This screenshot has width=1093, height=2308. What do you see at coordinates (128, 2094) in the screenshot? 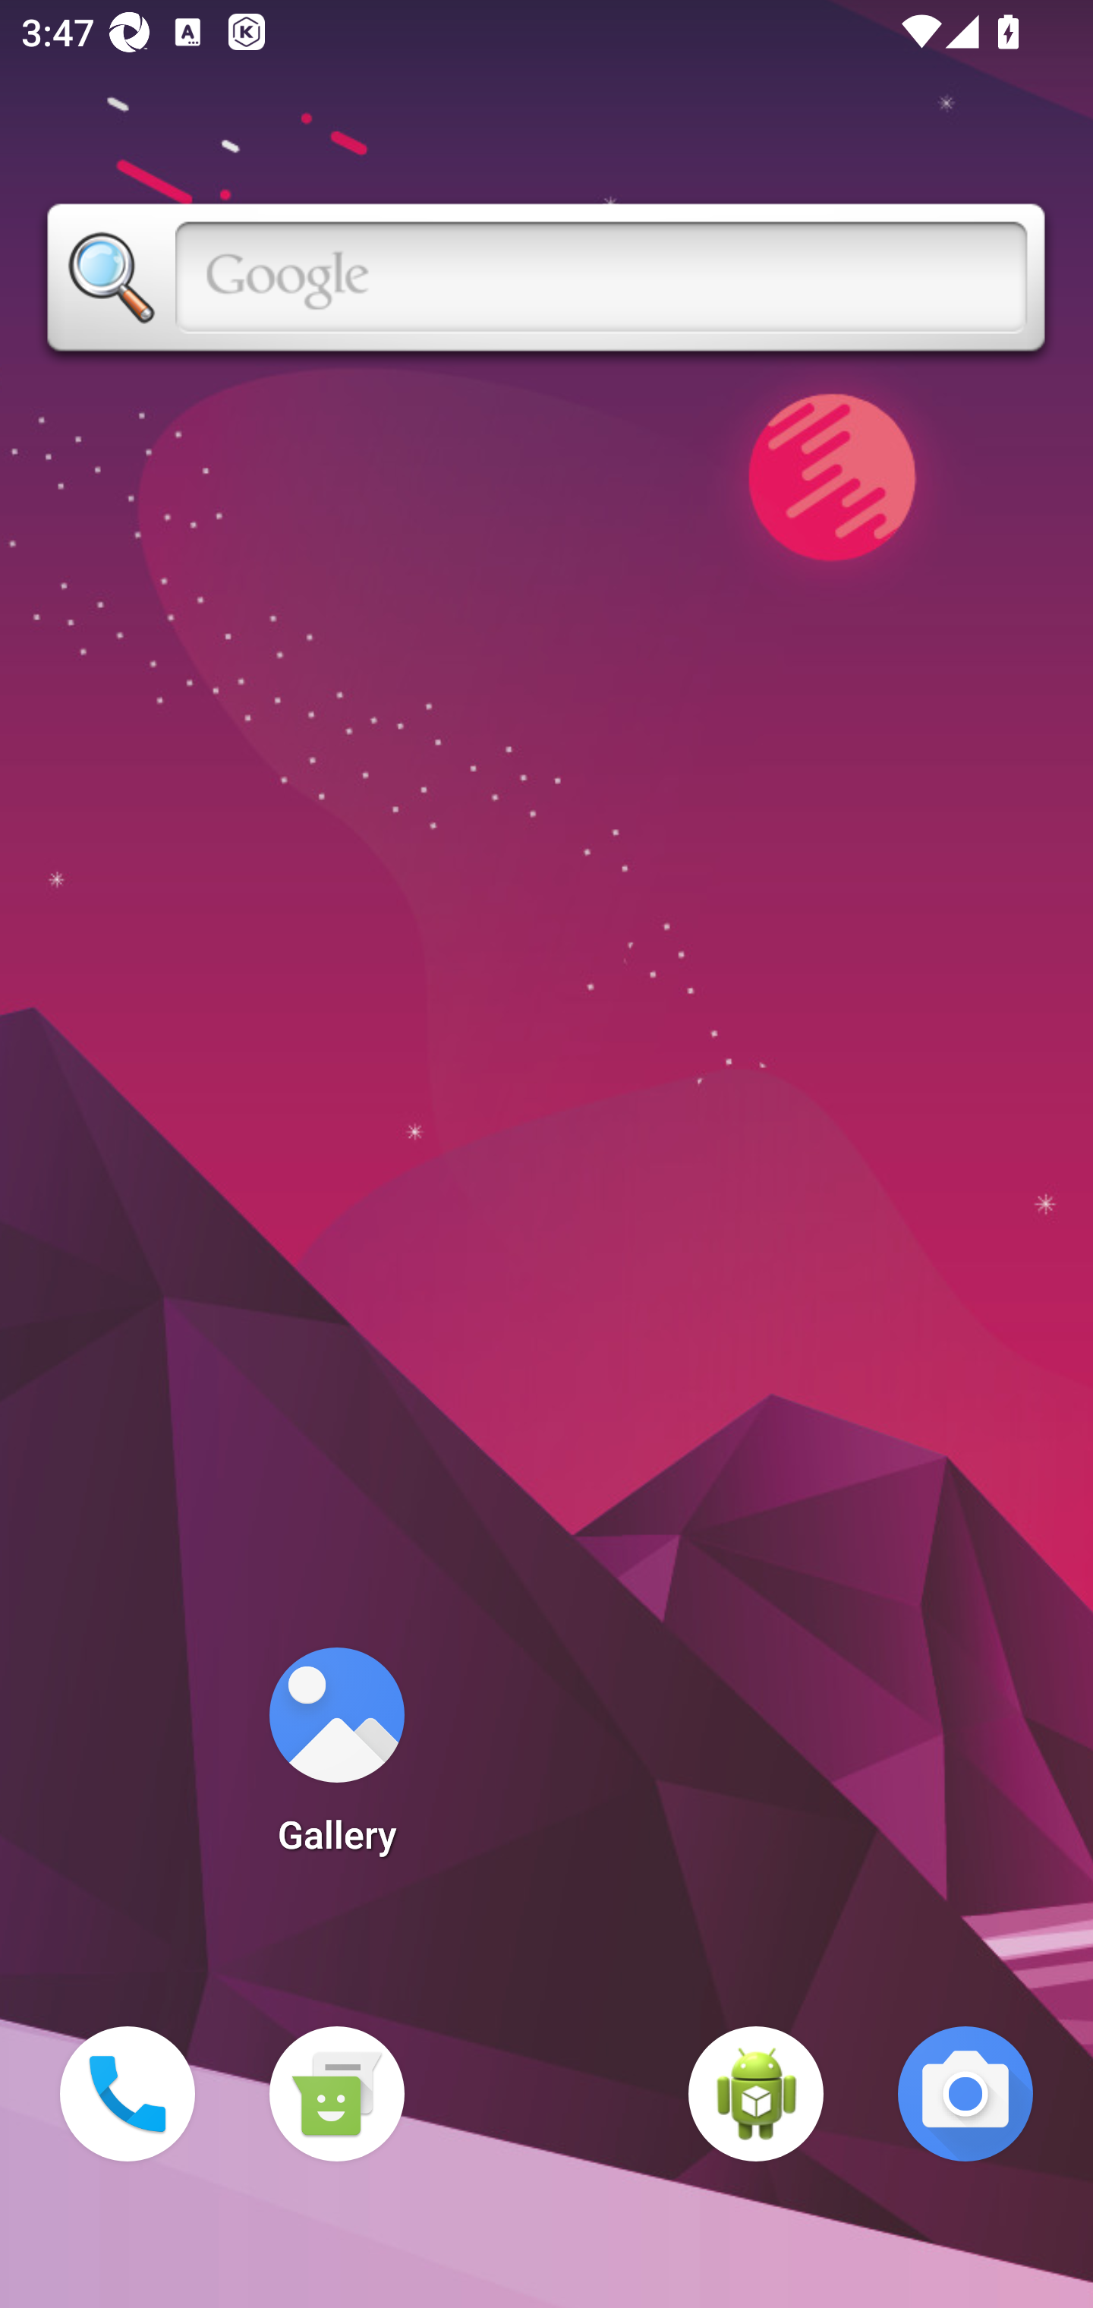
I see `Phone` at bounding box center [128, 2094].